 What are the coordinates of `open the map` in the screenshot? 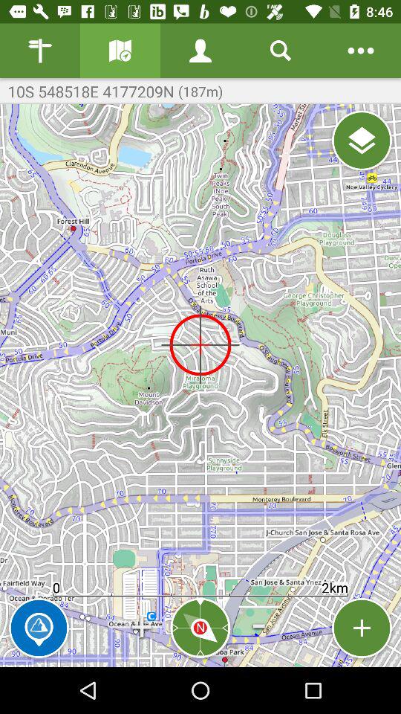 It's located at (120, 51).